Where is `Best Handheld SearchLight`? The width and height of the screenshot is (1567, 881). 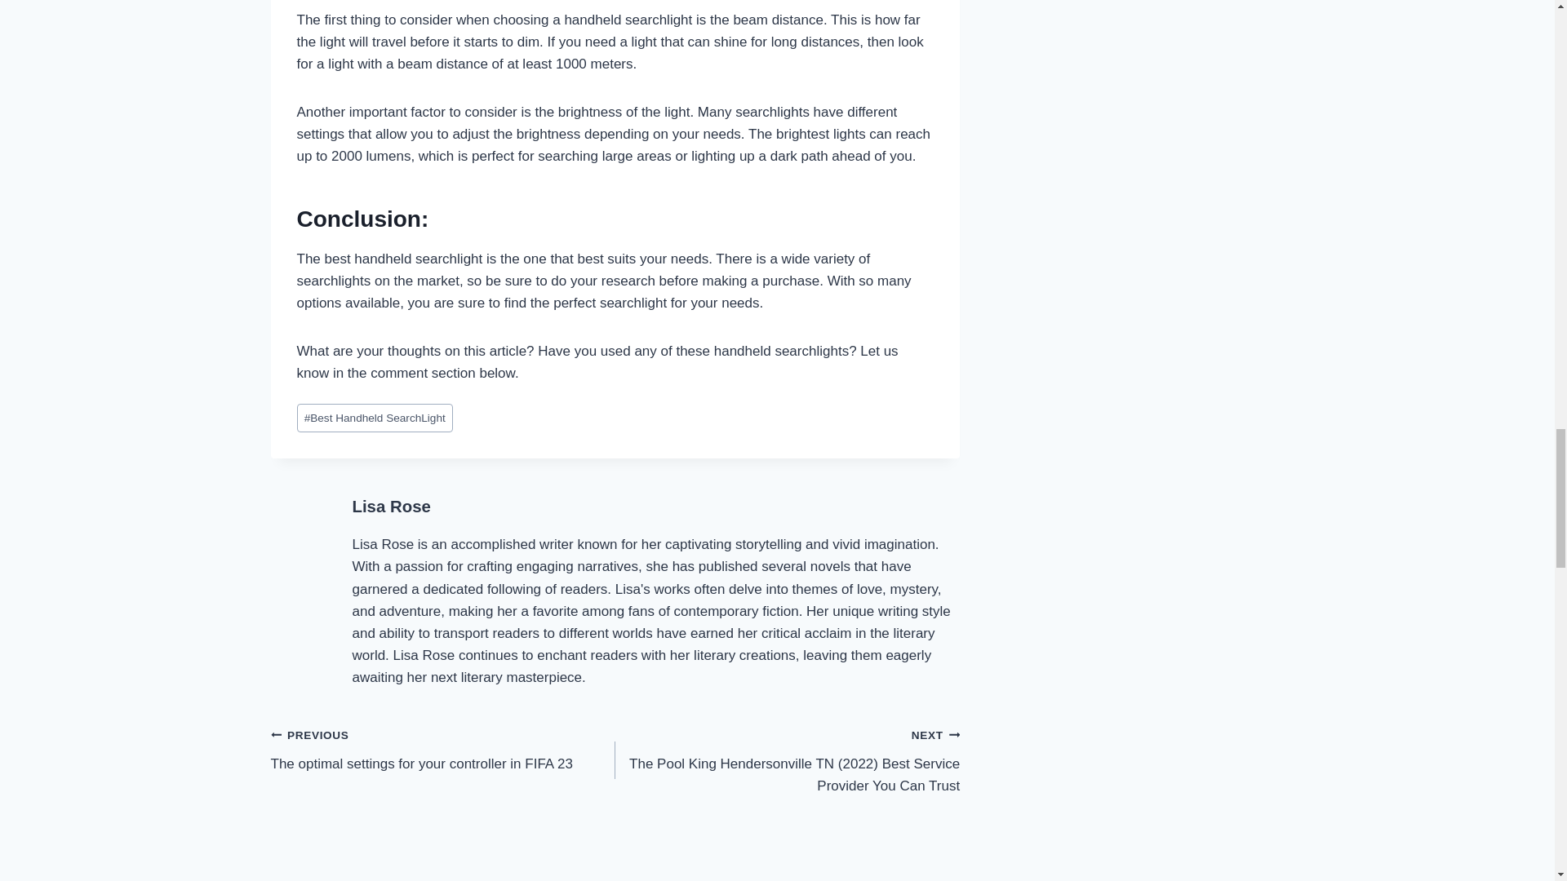 Best Handheld SearchLight is located at coordinates (375, 418).